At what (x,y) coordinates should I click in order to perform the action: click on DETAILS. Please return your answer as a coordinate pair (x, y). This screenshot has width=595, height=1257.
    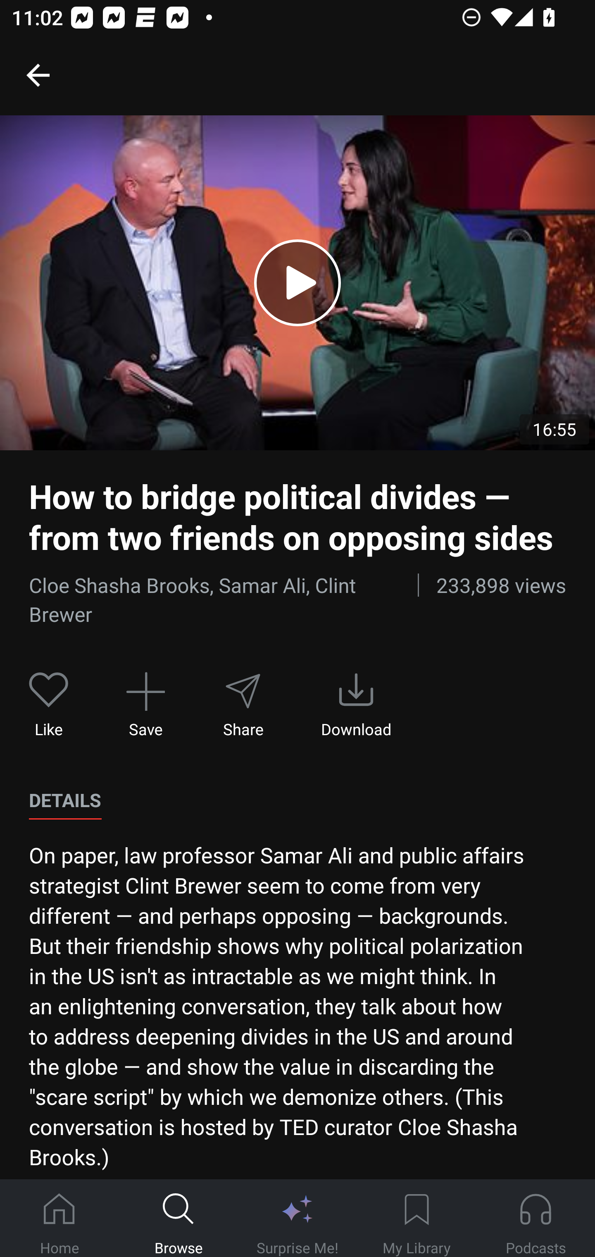
    Looking at the image, I should click on (65, 801).